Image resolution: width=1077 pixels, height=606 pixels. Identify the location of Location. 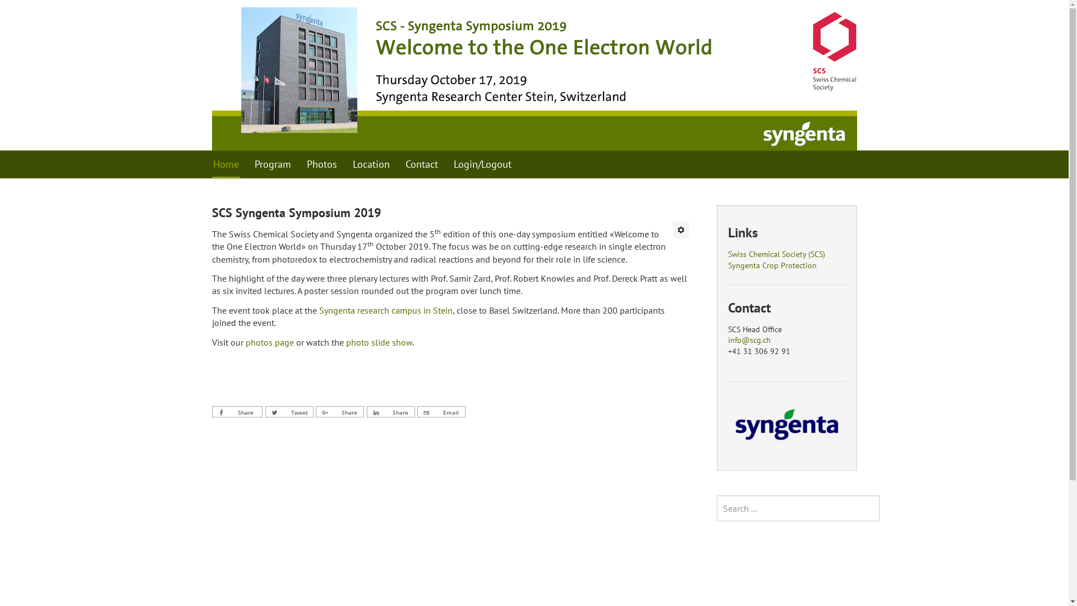
(371, 164).